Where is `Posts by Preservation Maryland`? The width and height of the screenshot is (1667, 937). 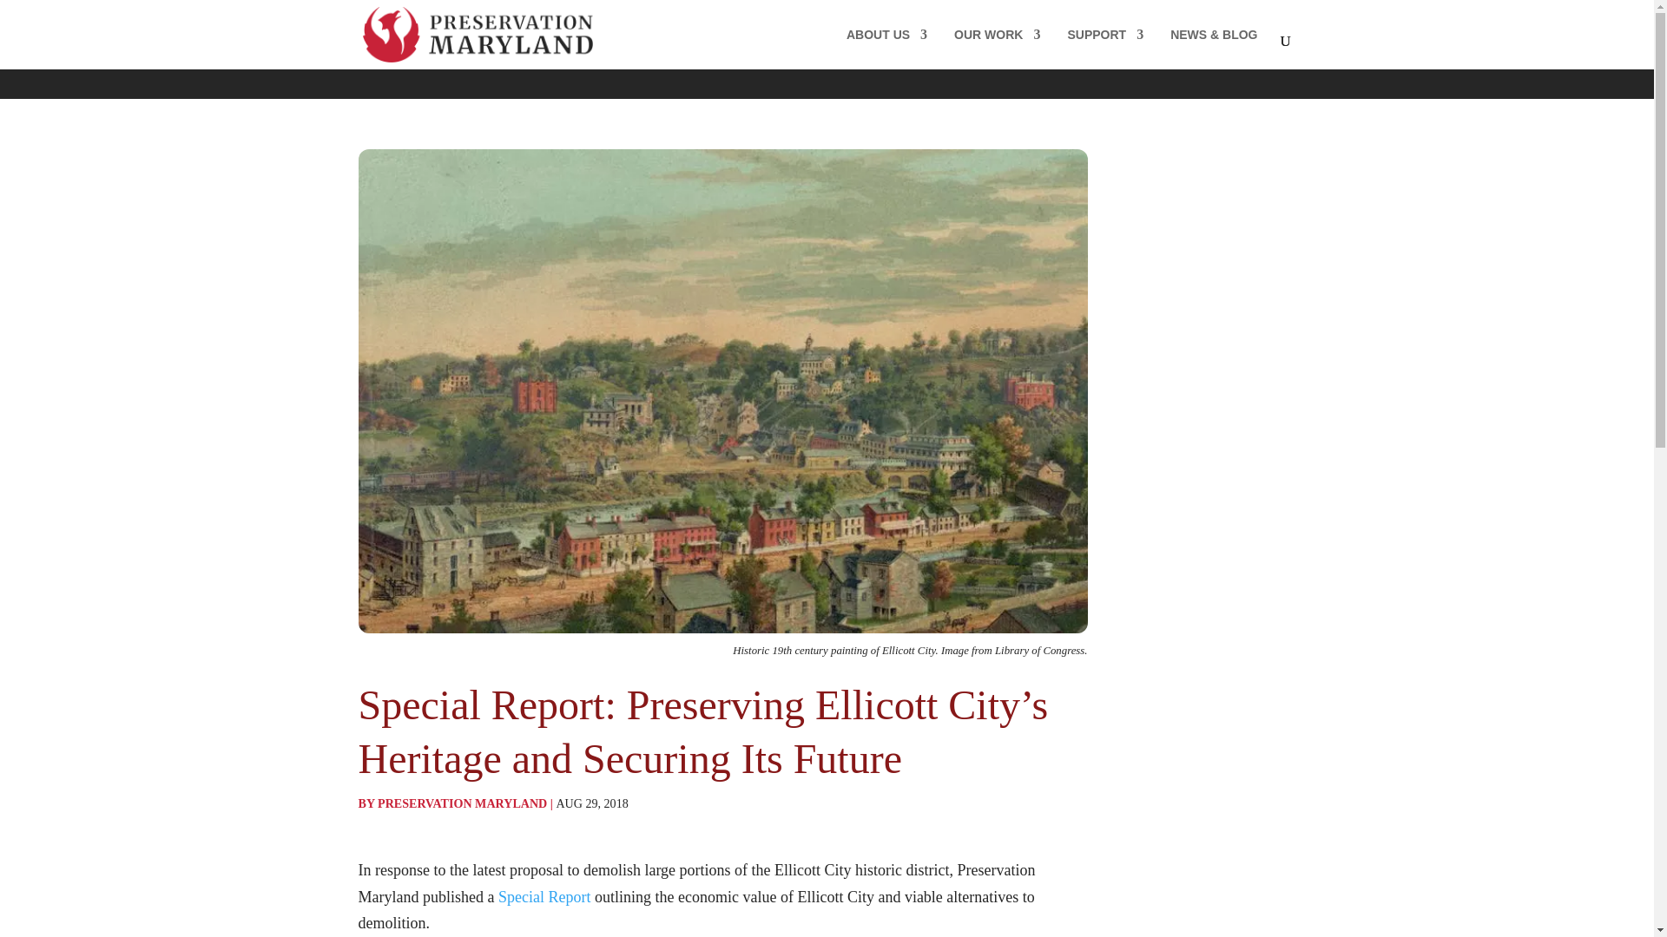
Posts by Preservation Maryland is located at coordinates (462, 803).